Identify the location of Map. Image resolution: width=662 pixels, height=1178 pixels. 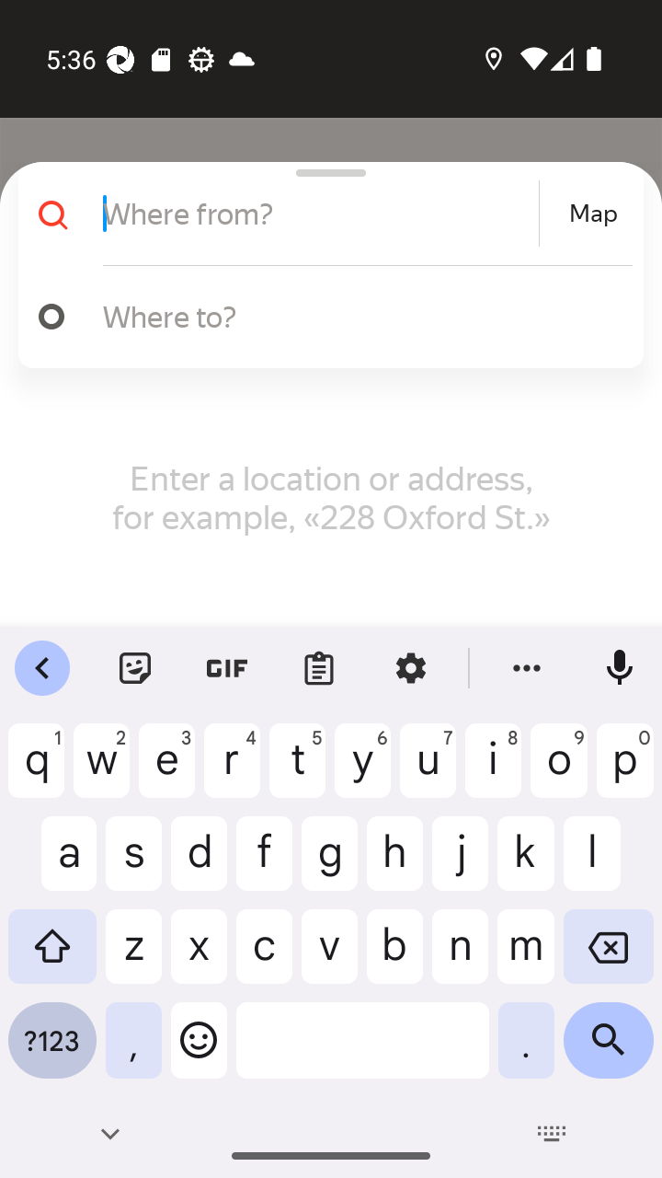
(593, 214).